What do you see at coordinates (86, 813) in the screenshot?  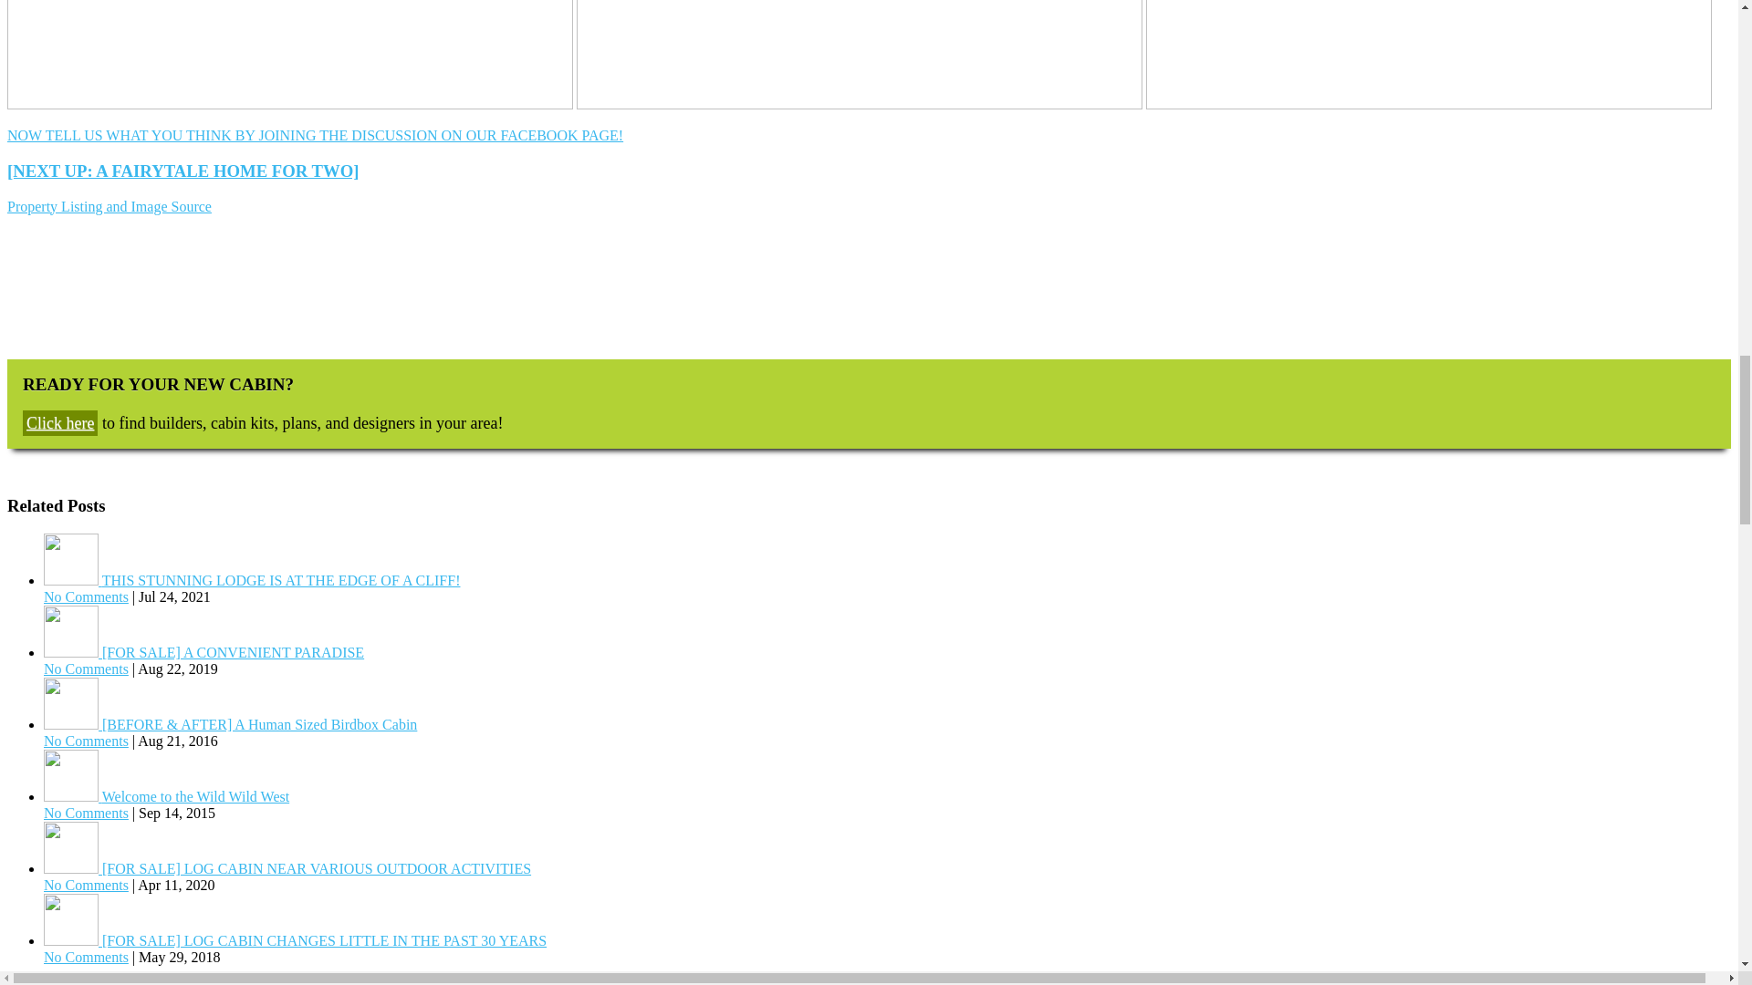 I see `No Comments` at bounding box center [86, 813].